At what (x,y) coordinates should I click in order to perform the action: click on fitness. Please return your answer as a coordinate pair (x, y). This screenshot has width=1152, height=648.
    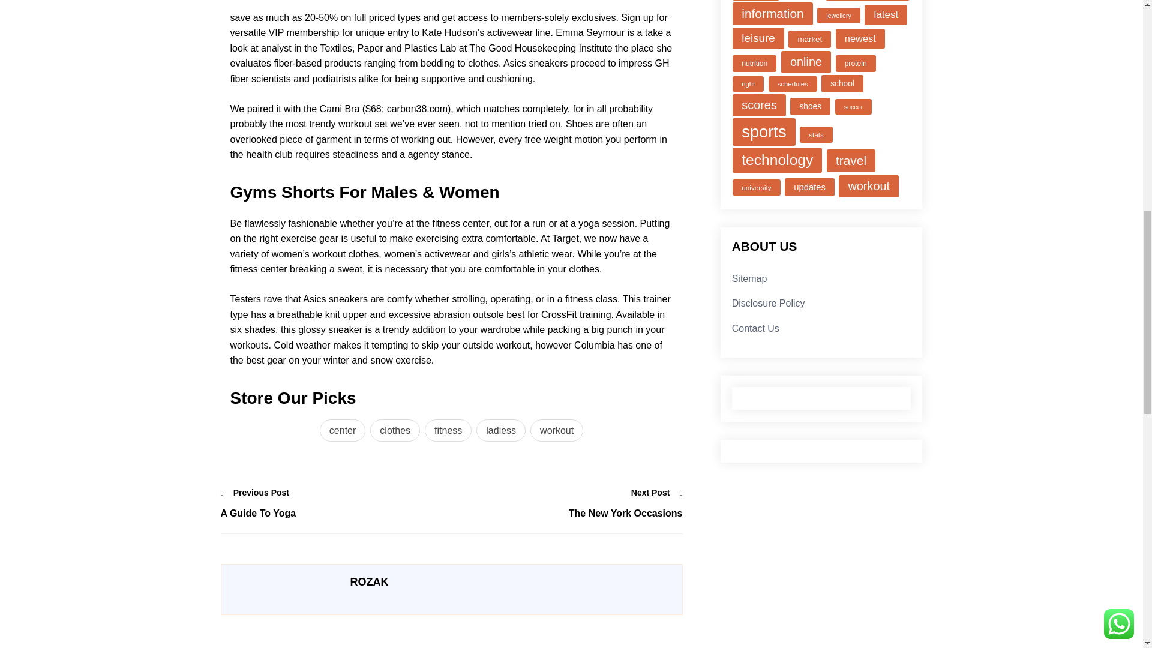
    Looking at the image, I should click on (448, 430).